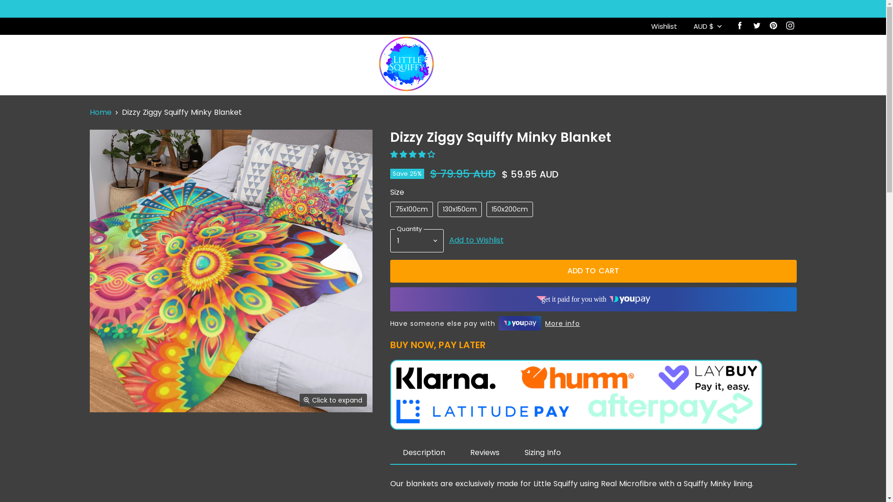 The image size is (893, 502). Describe the element at coordinates (593, 299) in the screenshot. I see `get it paid for you with` at that location.